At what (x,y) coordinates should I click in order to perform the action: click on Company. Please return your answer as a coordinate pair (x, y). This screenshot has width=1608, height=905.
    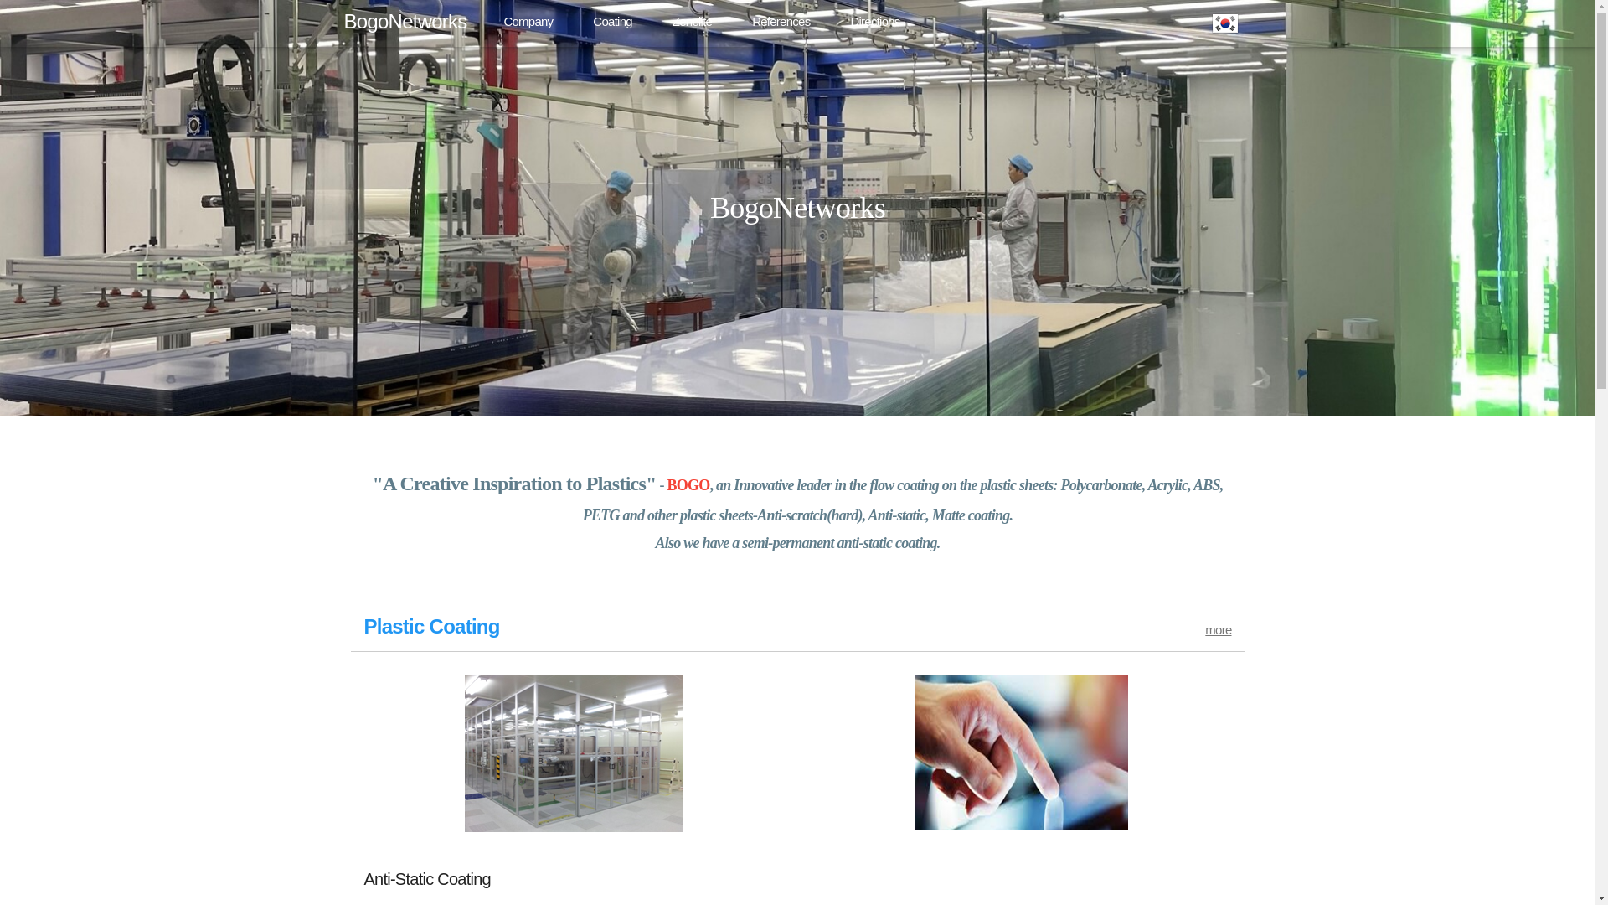
    Looking at the image, I should click on (528, 21).